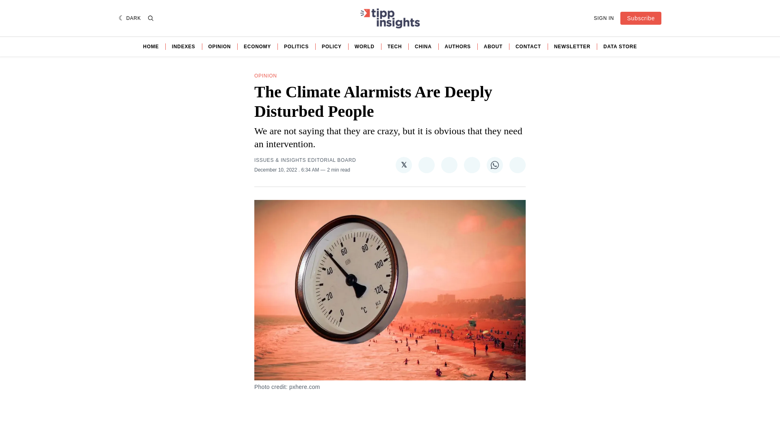 This screenshot has width=780, height=438. What do you see at coordinates (219, 46) in the screenshot?
I see `OPINION` at bounding box center [219, 46].